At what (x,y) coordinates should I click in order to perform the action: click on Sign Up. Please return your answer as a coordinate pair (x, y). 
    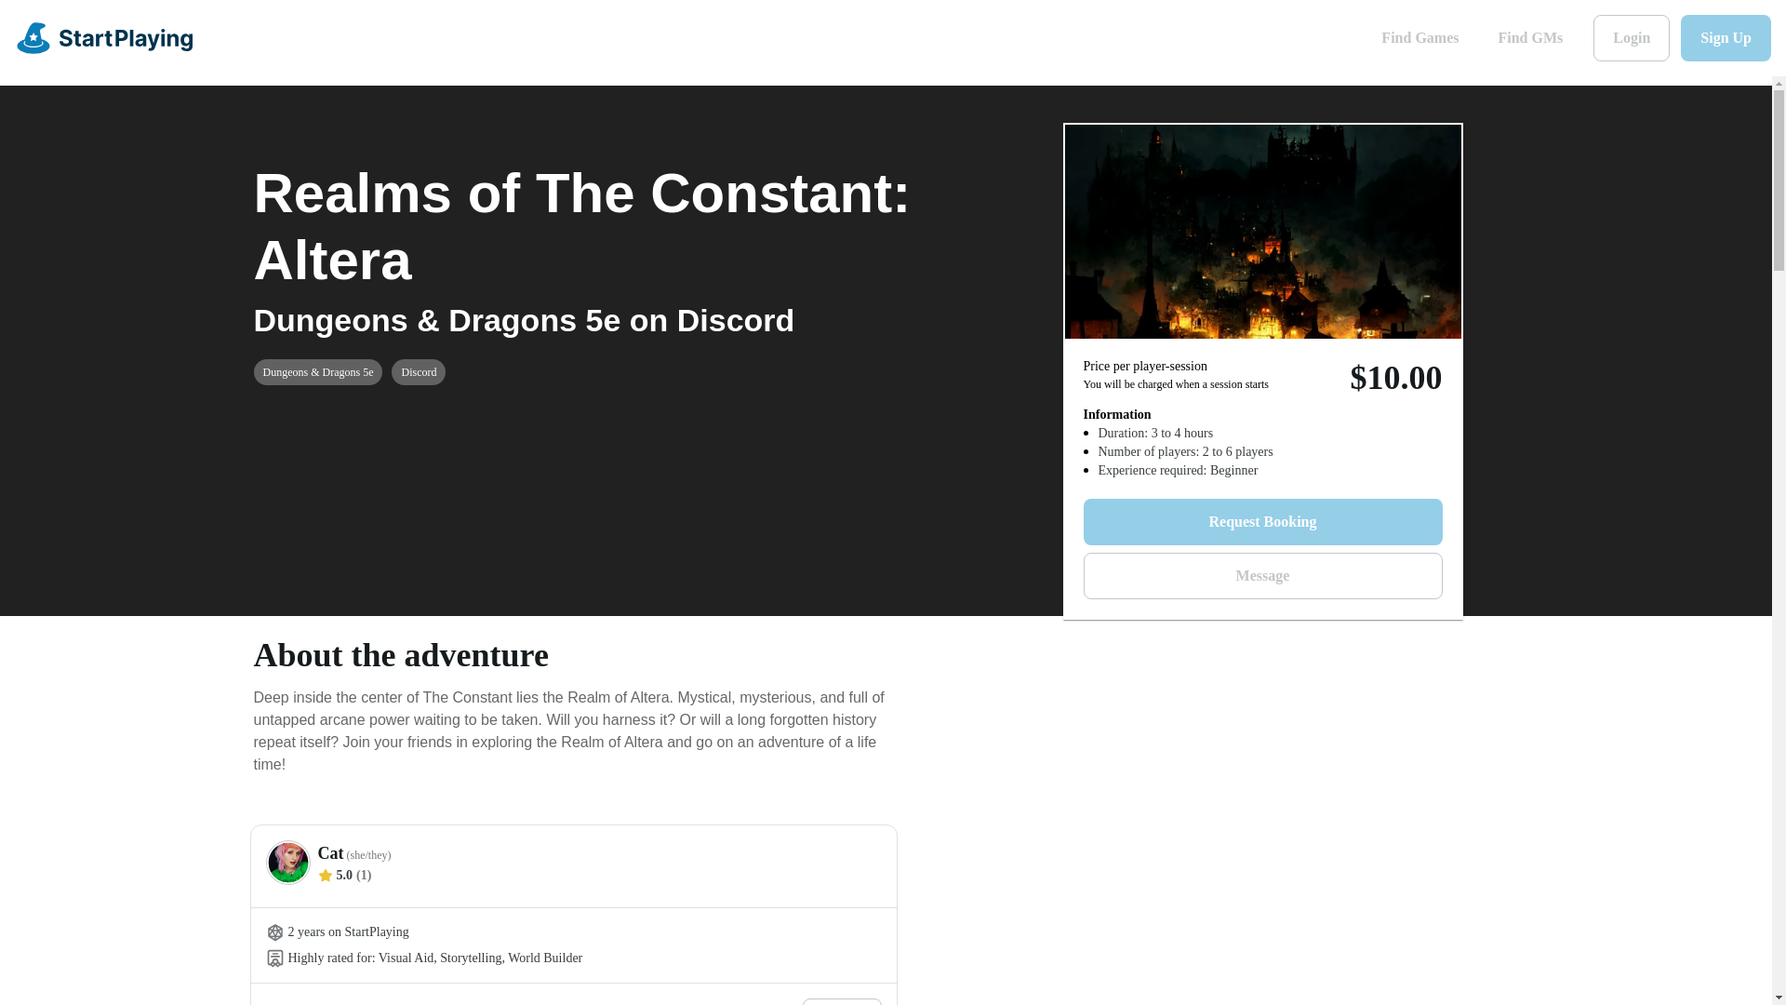
    Looking at the image, I should click on (1726, 37).